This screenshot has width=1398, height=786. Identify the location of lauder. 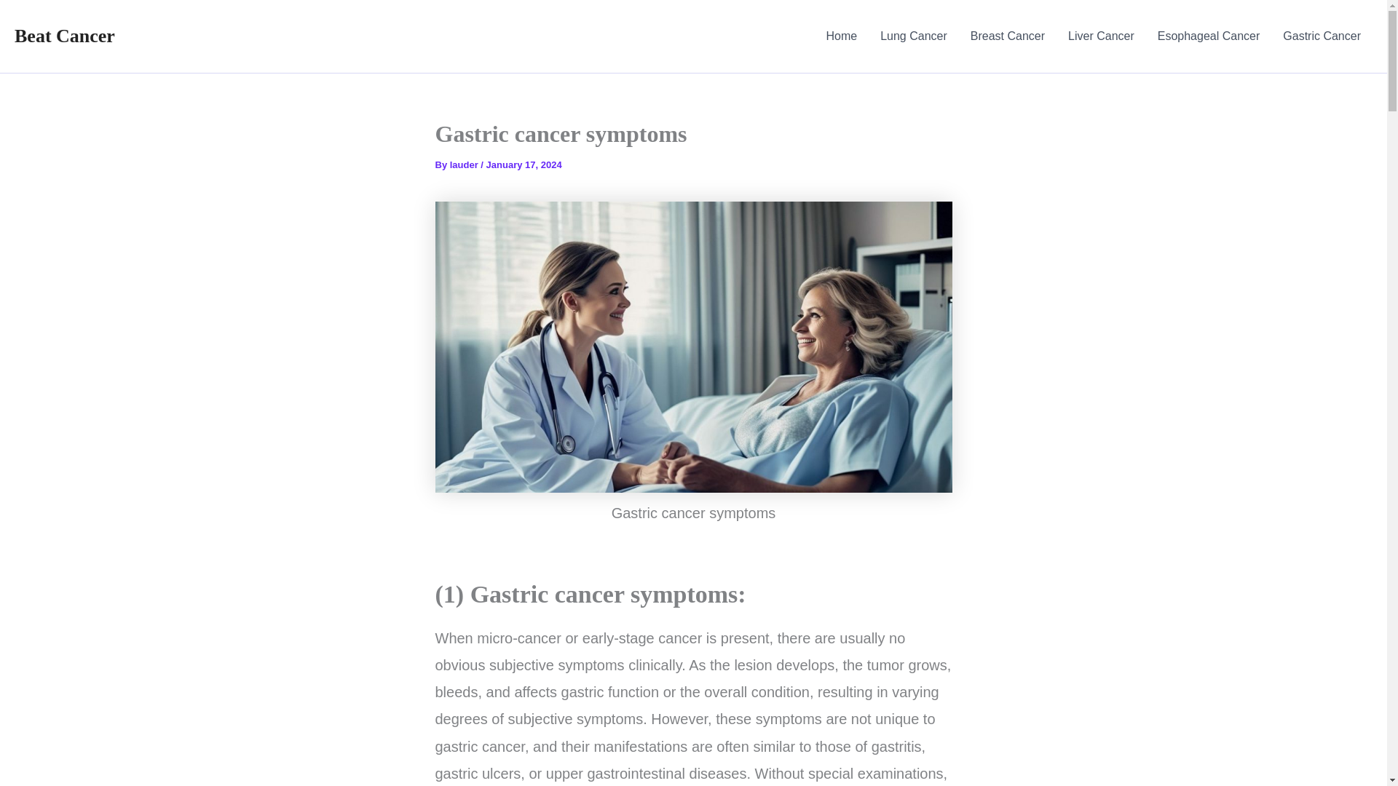
(465, 164).